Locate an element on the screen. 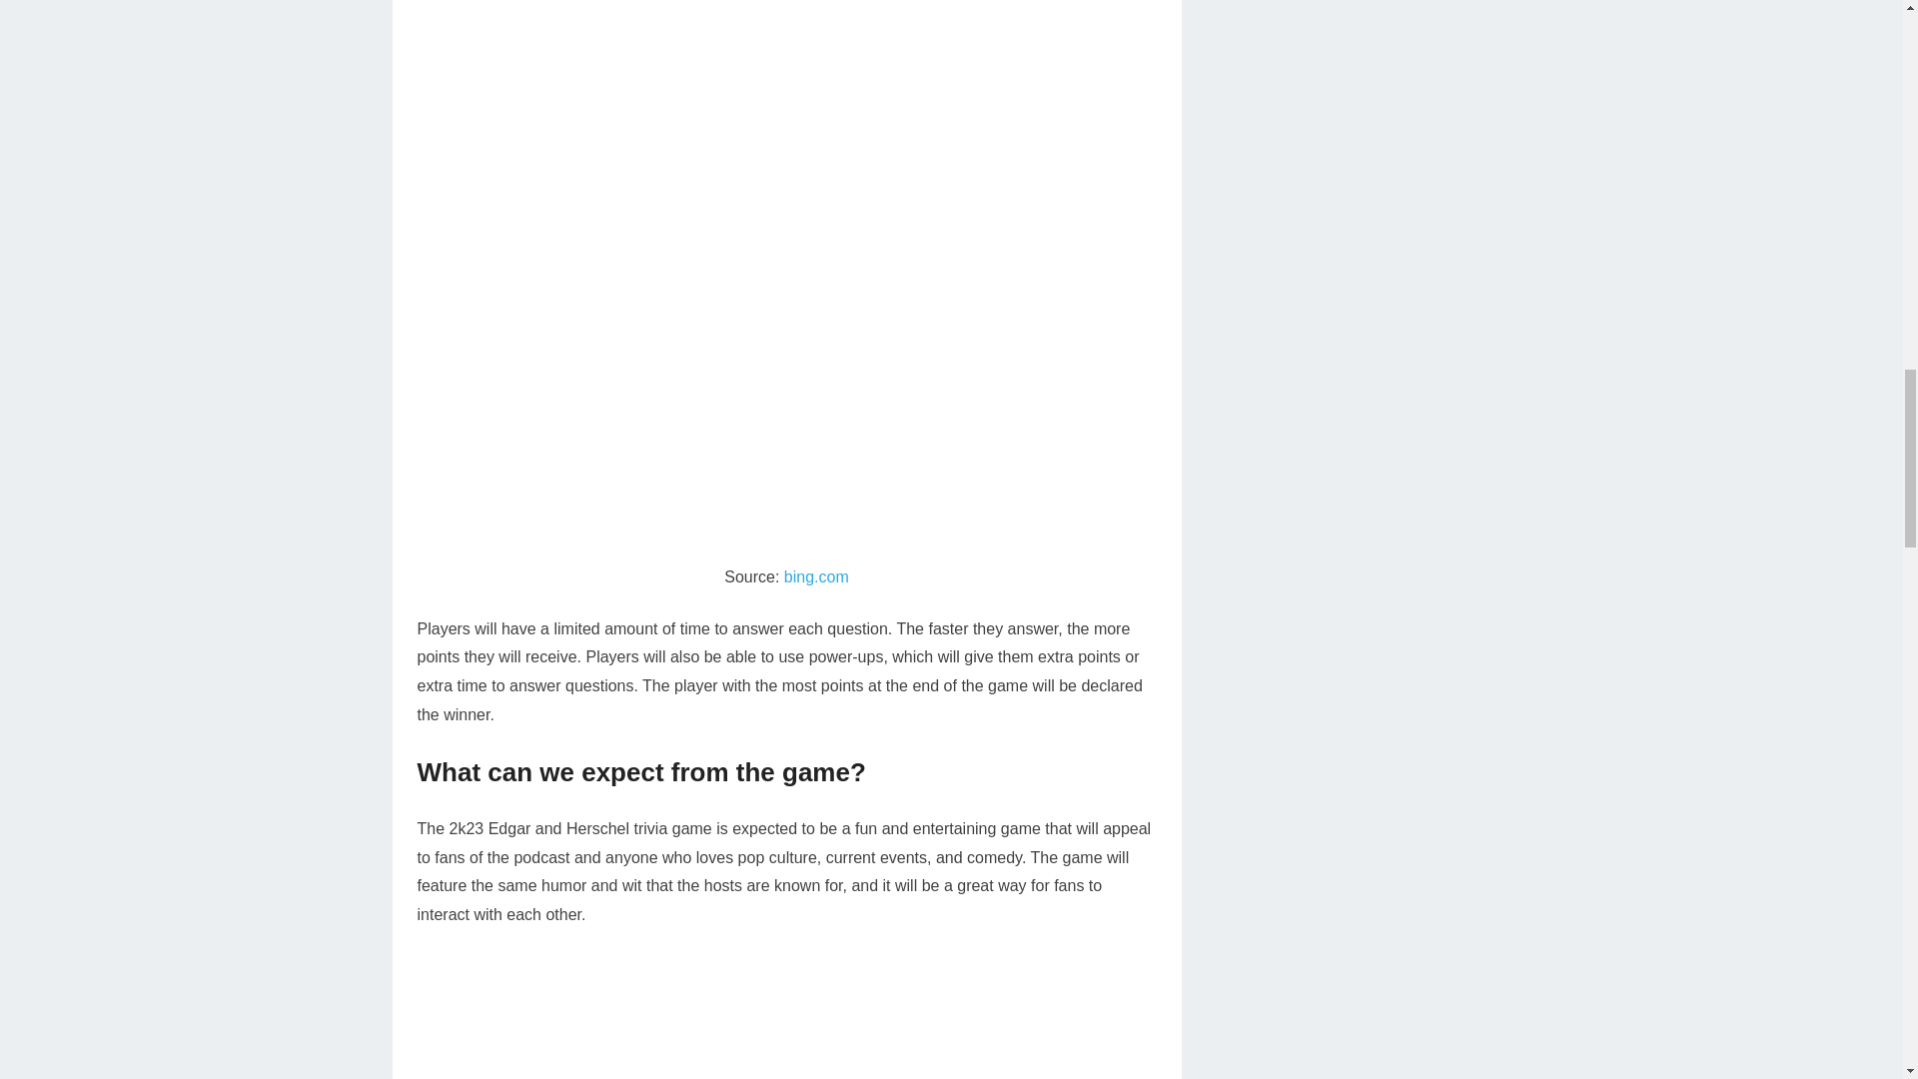 This screenshot has width=1918, height=1079. bing.com is located at coordinates (817, 577).